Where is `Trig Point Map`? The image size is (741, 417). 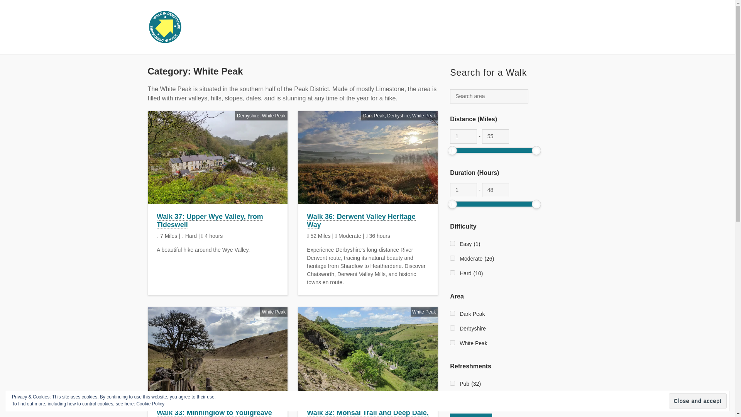 Trig Point Map is located at coordinates (532, 27).